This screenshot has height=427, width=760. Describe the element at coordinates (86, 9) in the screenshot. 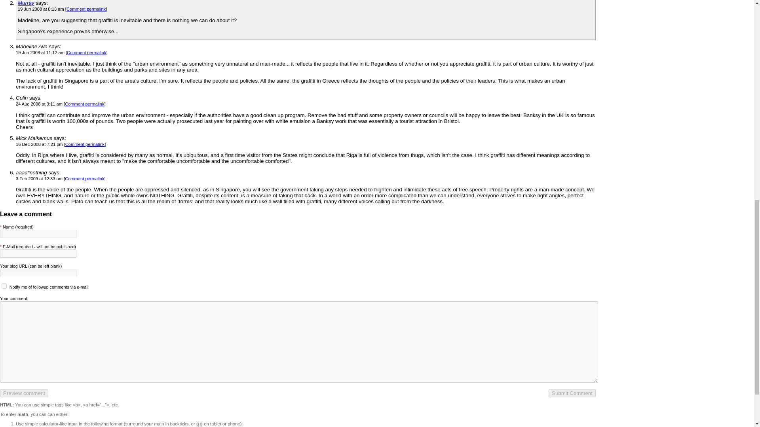

I see `Comment permalink` at that location.